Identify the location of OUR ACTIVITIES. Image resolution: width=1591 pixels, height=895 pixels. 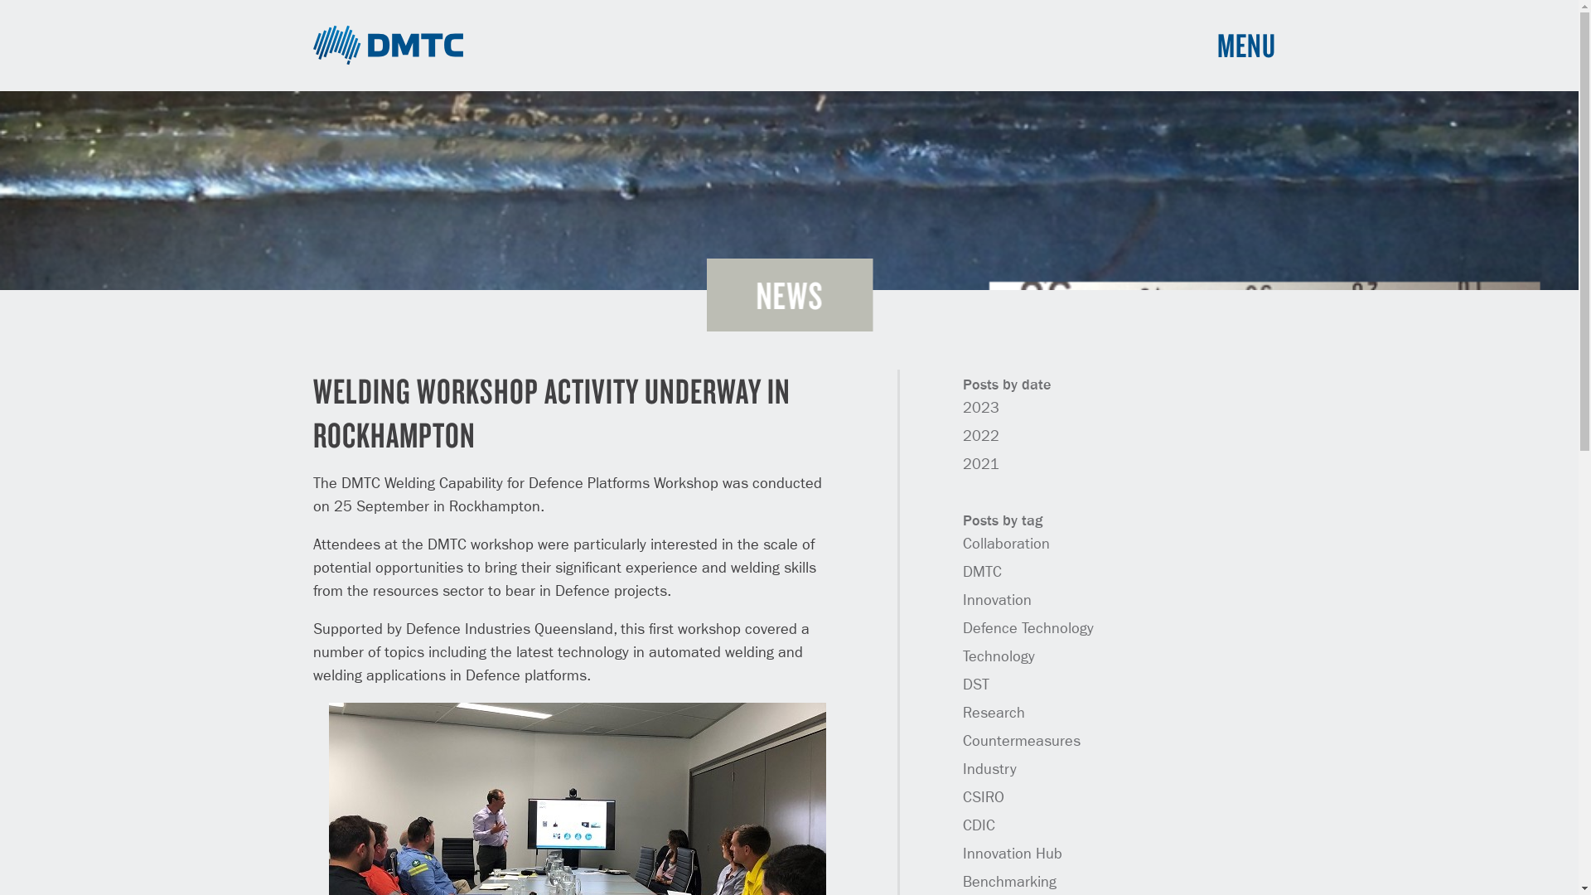
(664, 575).